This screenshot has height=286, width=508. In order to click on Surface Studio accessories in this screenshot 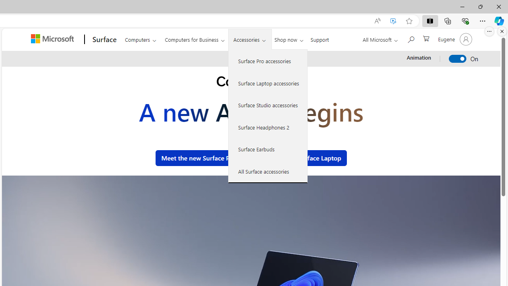, I will do `click(268, 105)`.